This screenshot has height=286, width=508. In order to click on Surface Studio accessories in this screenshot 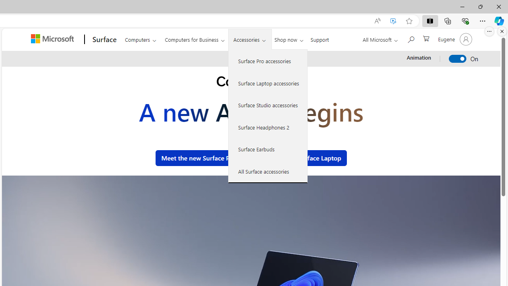, I will do `click(268, 105)`.